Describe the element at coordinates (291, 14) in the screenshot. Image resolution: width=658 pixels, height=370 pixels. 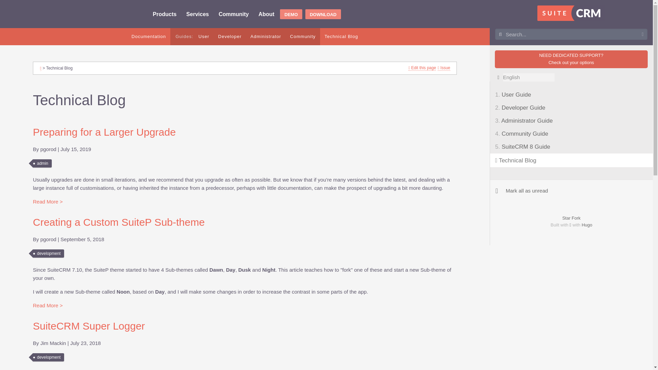
I see `DEMO` at that location.